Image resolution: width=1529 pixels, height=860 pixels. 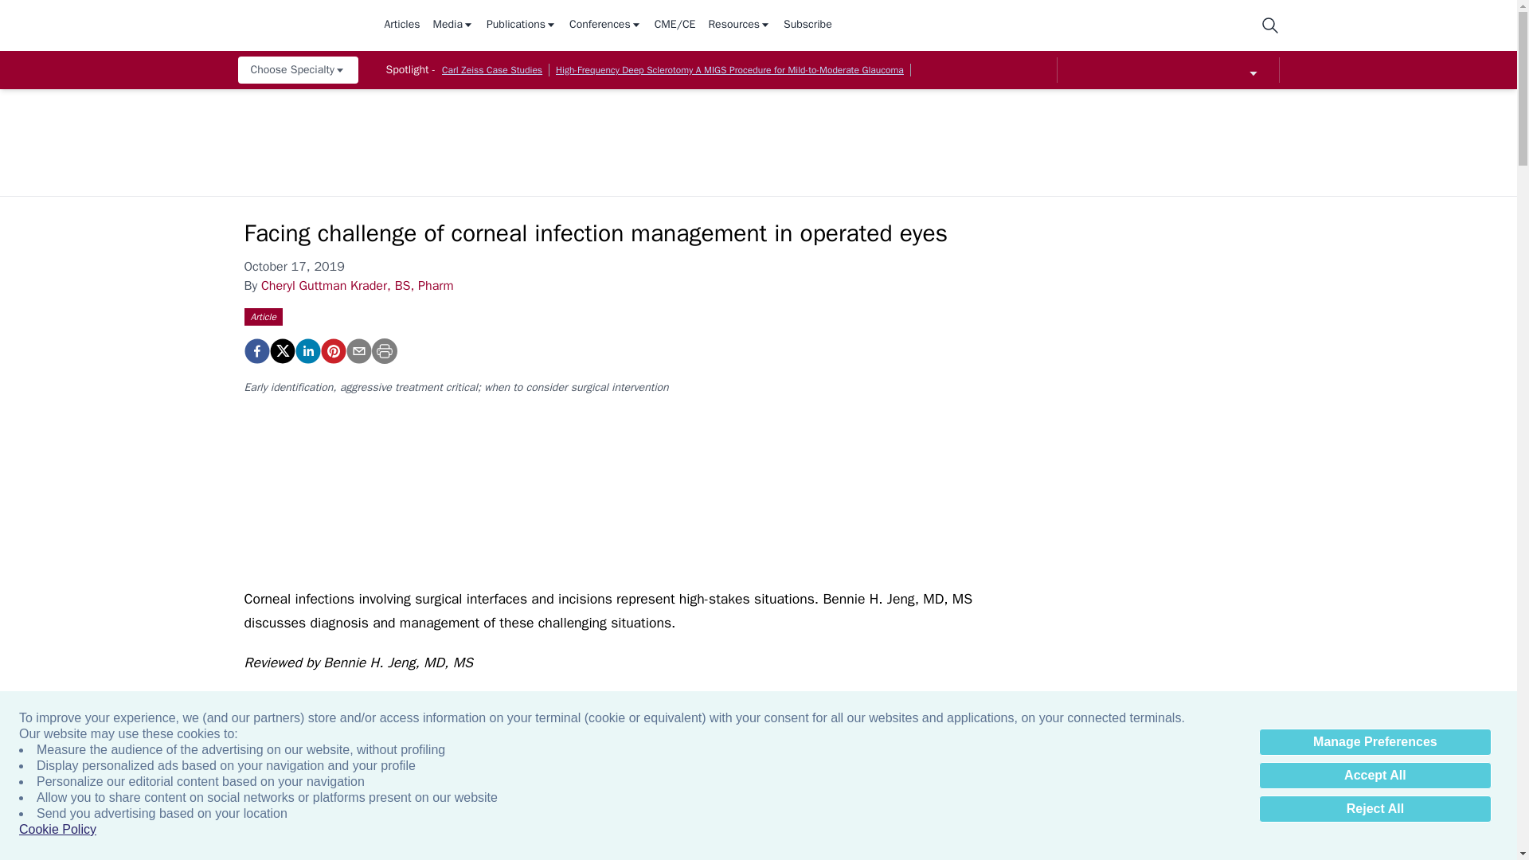 What do you see at coordinates (808, 25) in the screenshot?
I see `Subscribe` at bounding box center [808, 25].